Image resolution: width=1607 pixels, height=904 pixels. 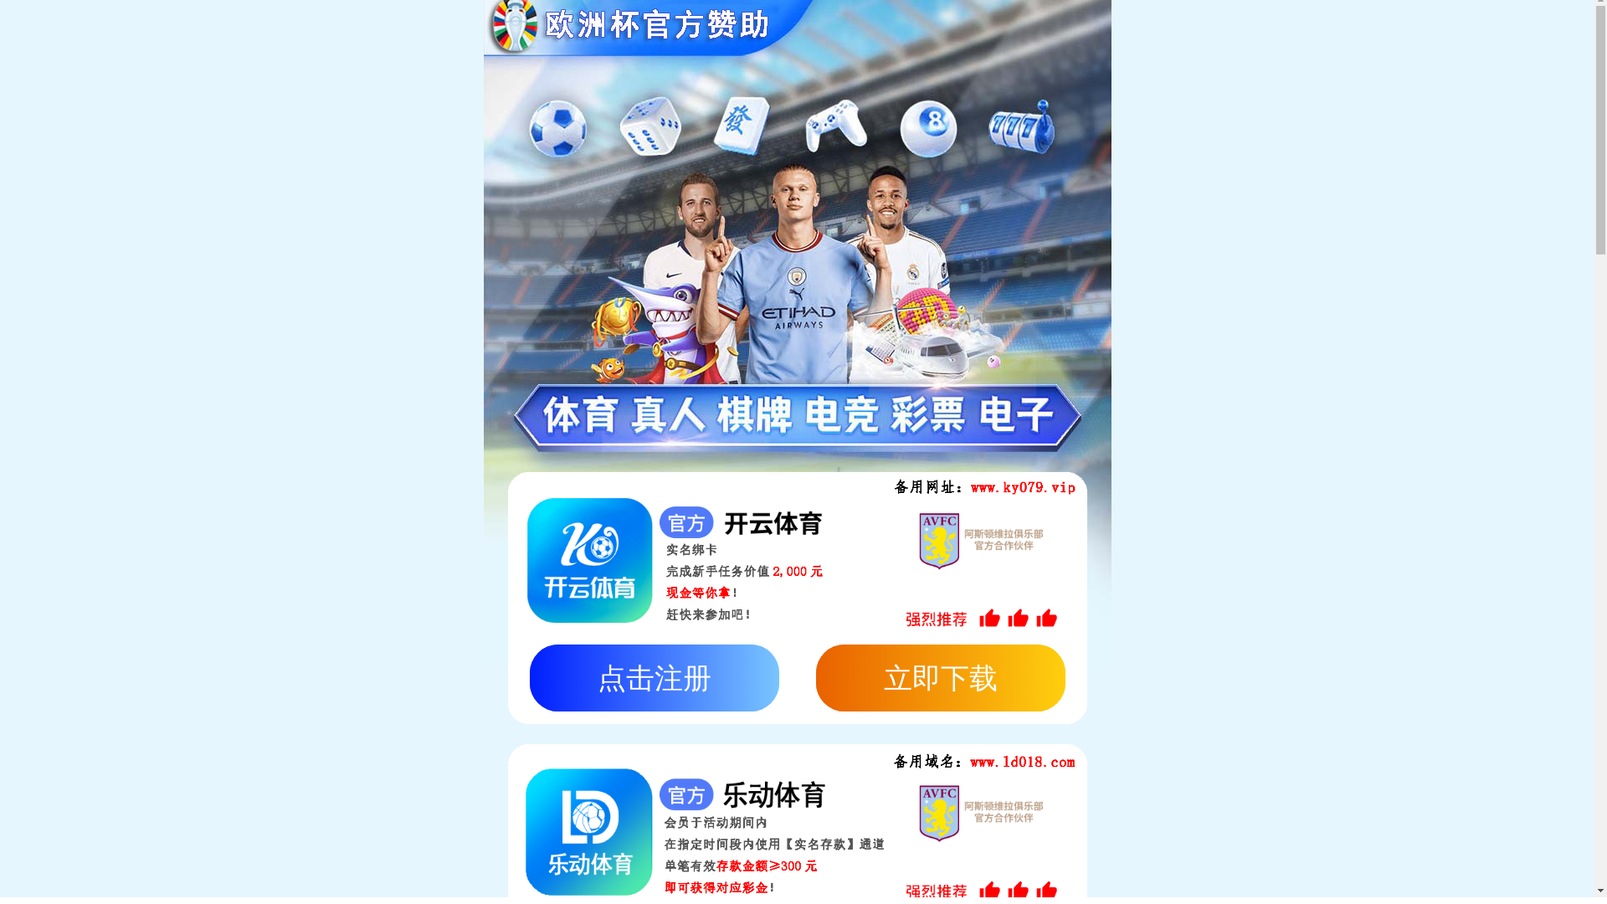 I want to click on About, so click(x=559, y=30).